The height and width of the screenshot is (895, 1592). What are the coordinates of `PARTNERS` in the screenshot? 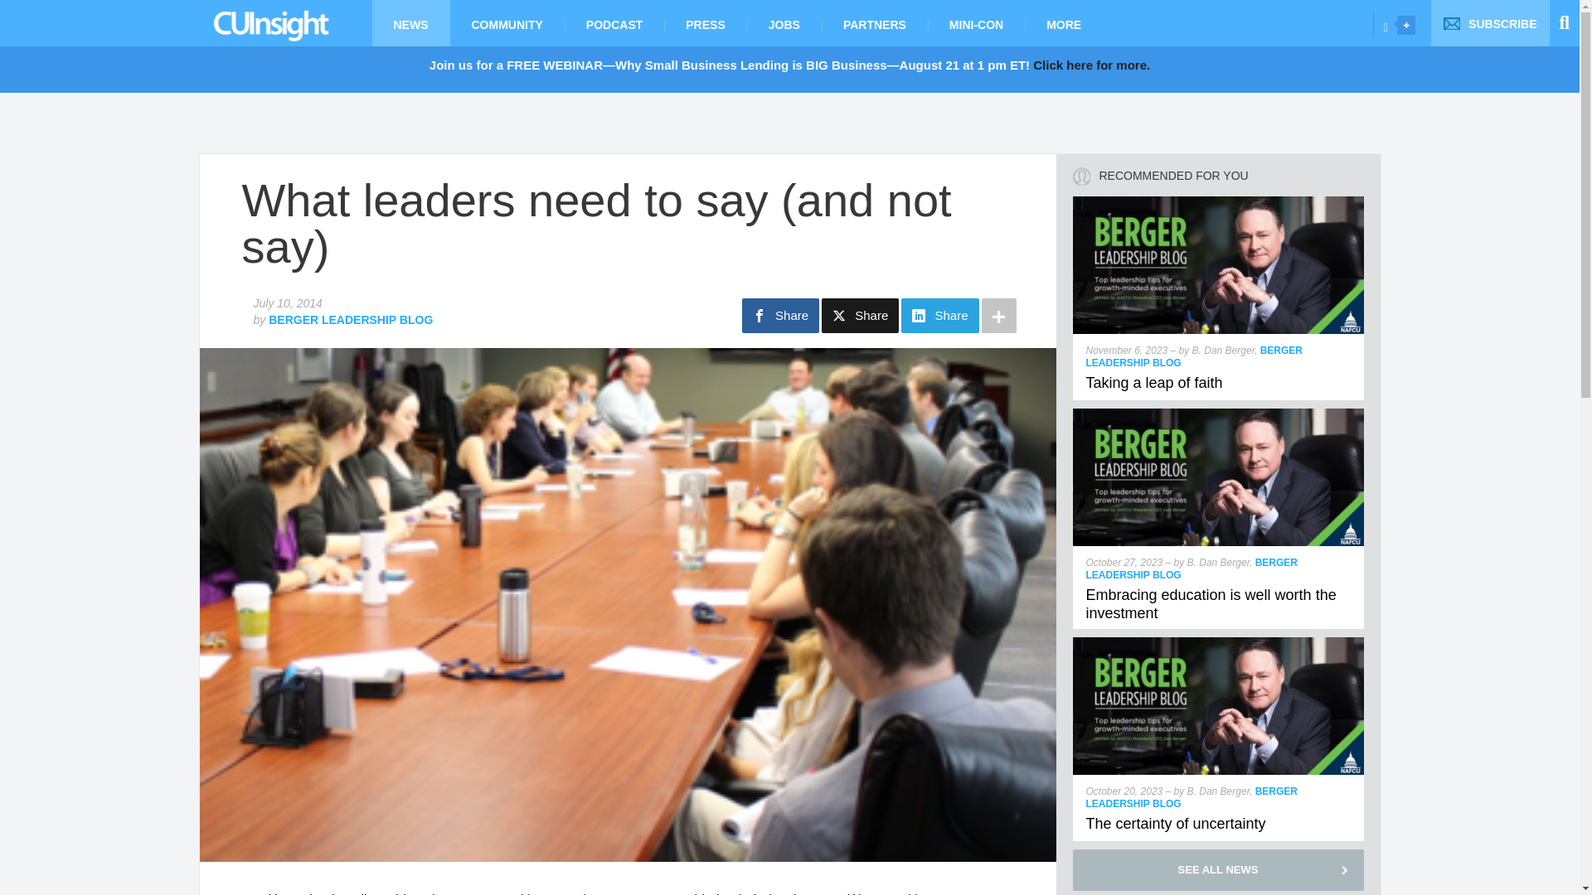 It's located at (874, 23).